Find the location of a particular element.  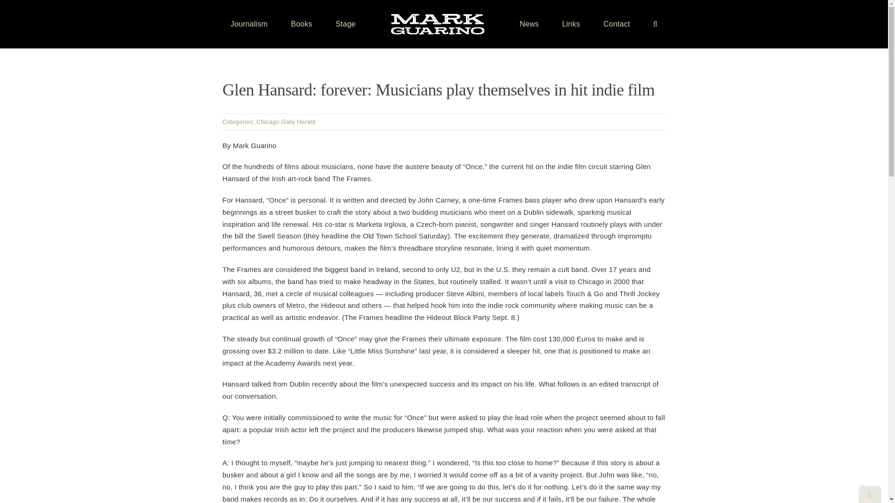

Journalism is located at coordinates (249, 24).